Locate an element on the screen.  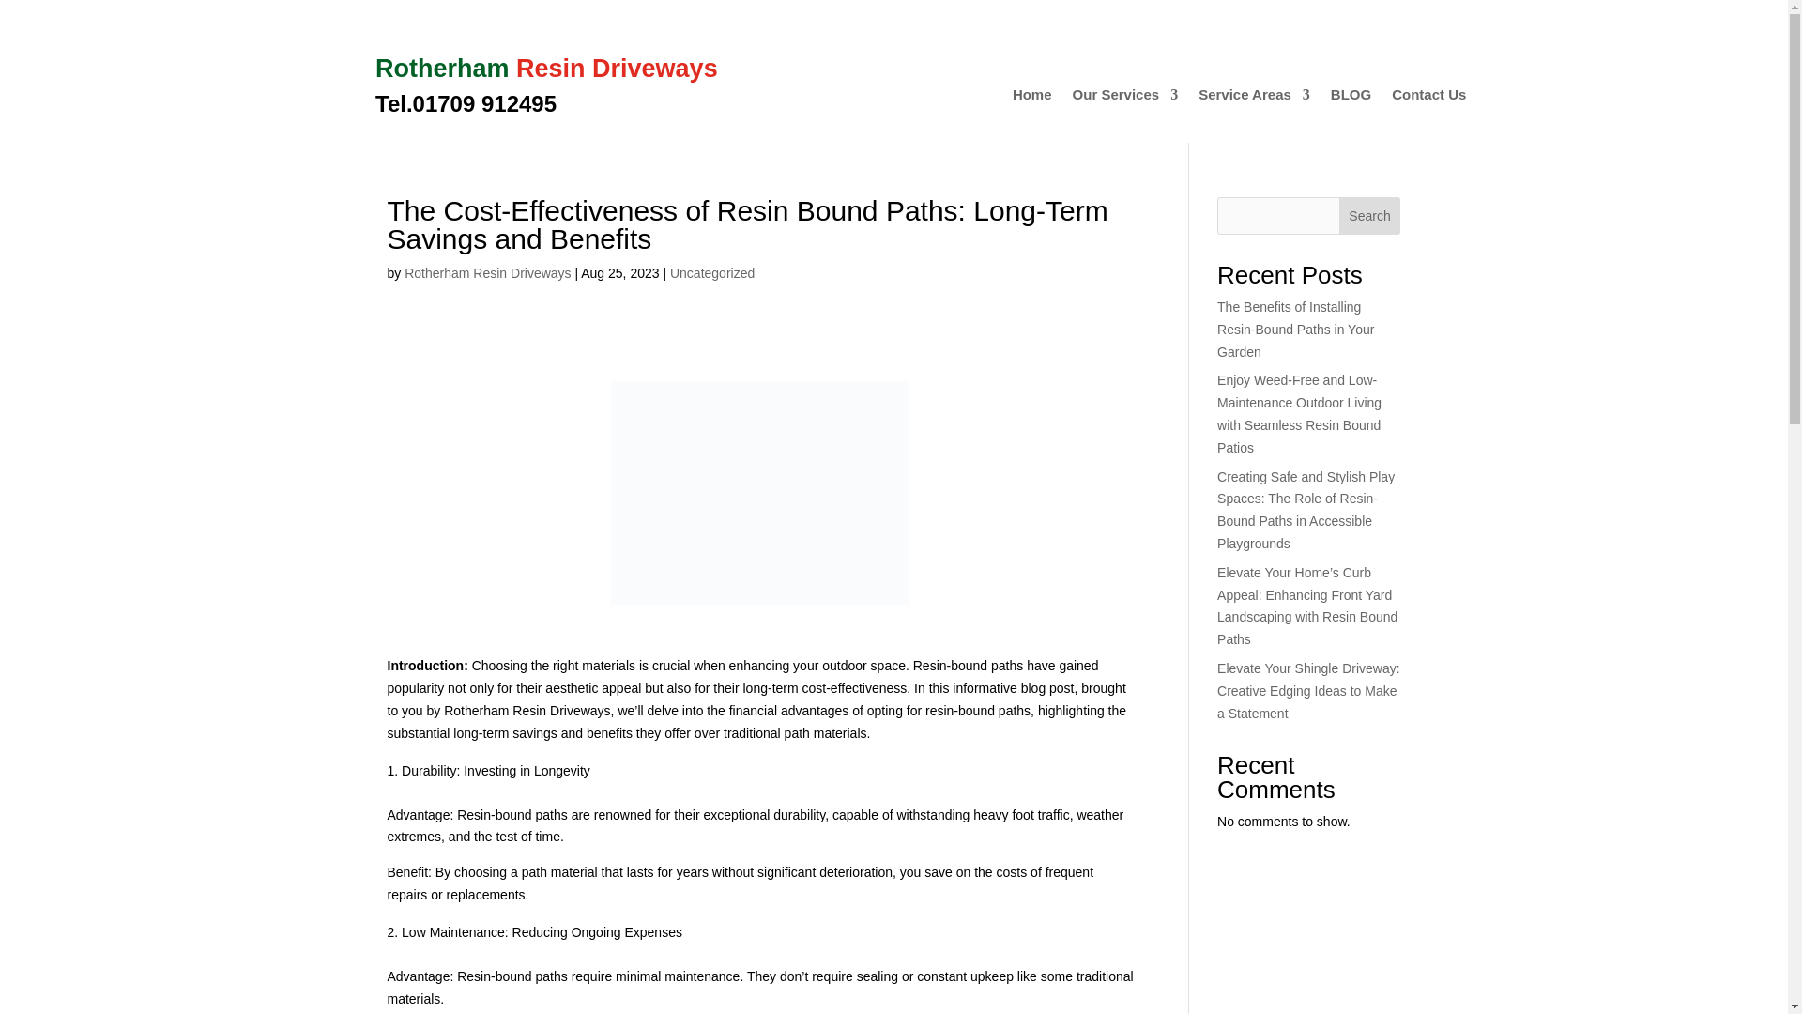
Service Areas is located at coordinates (1254, 98).